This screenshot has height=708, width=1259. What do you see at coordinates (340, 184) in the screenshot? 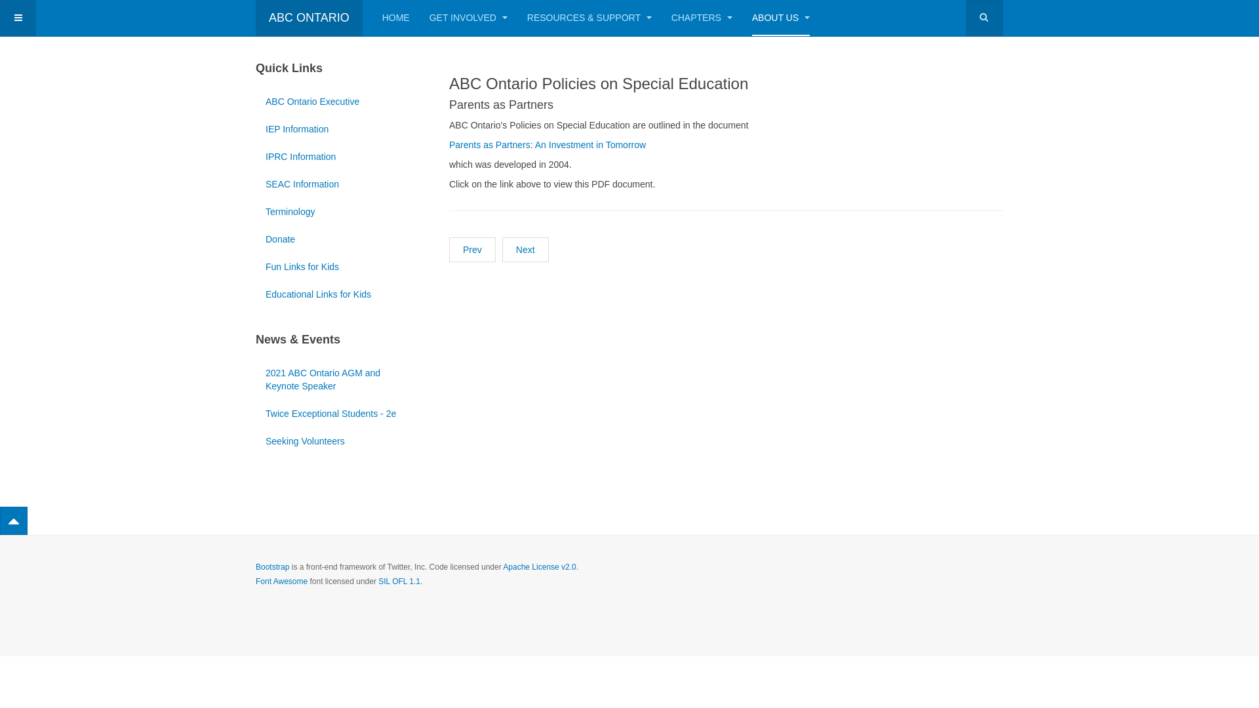
I see `SEAC Information` at bounding box center [340, 184].